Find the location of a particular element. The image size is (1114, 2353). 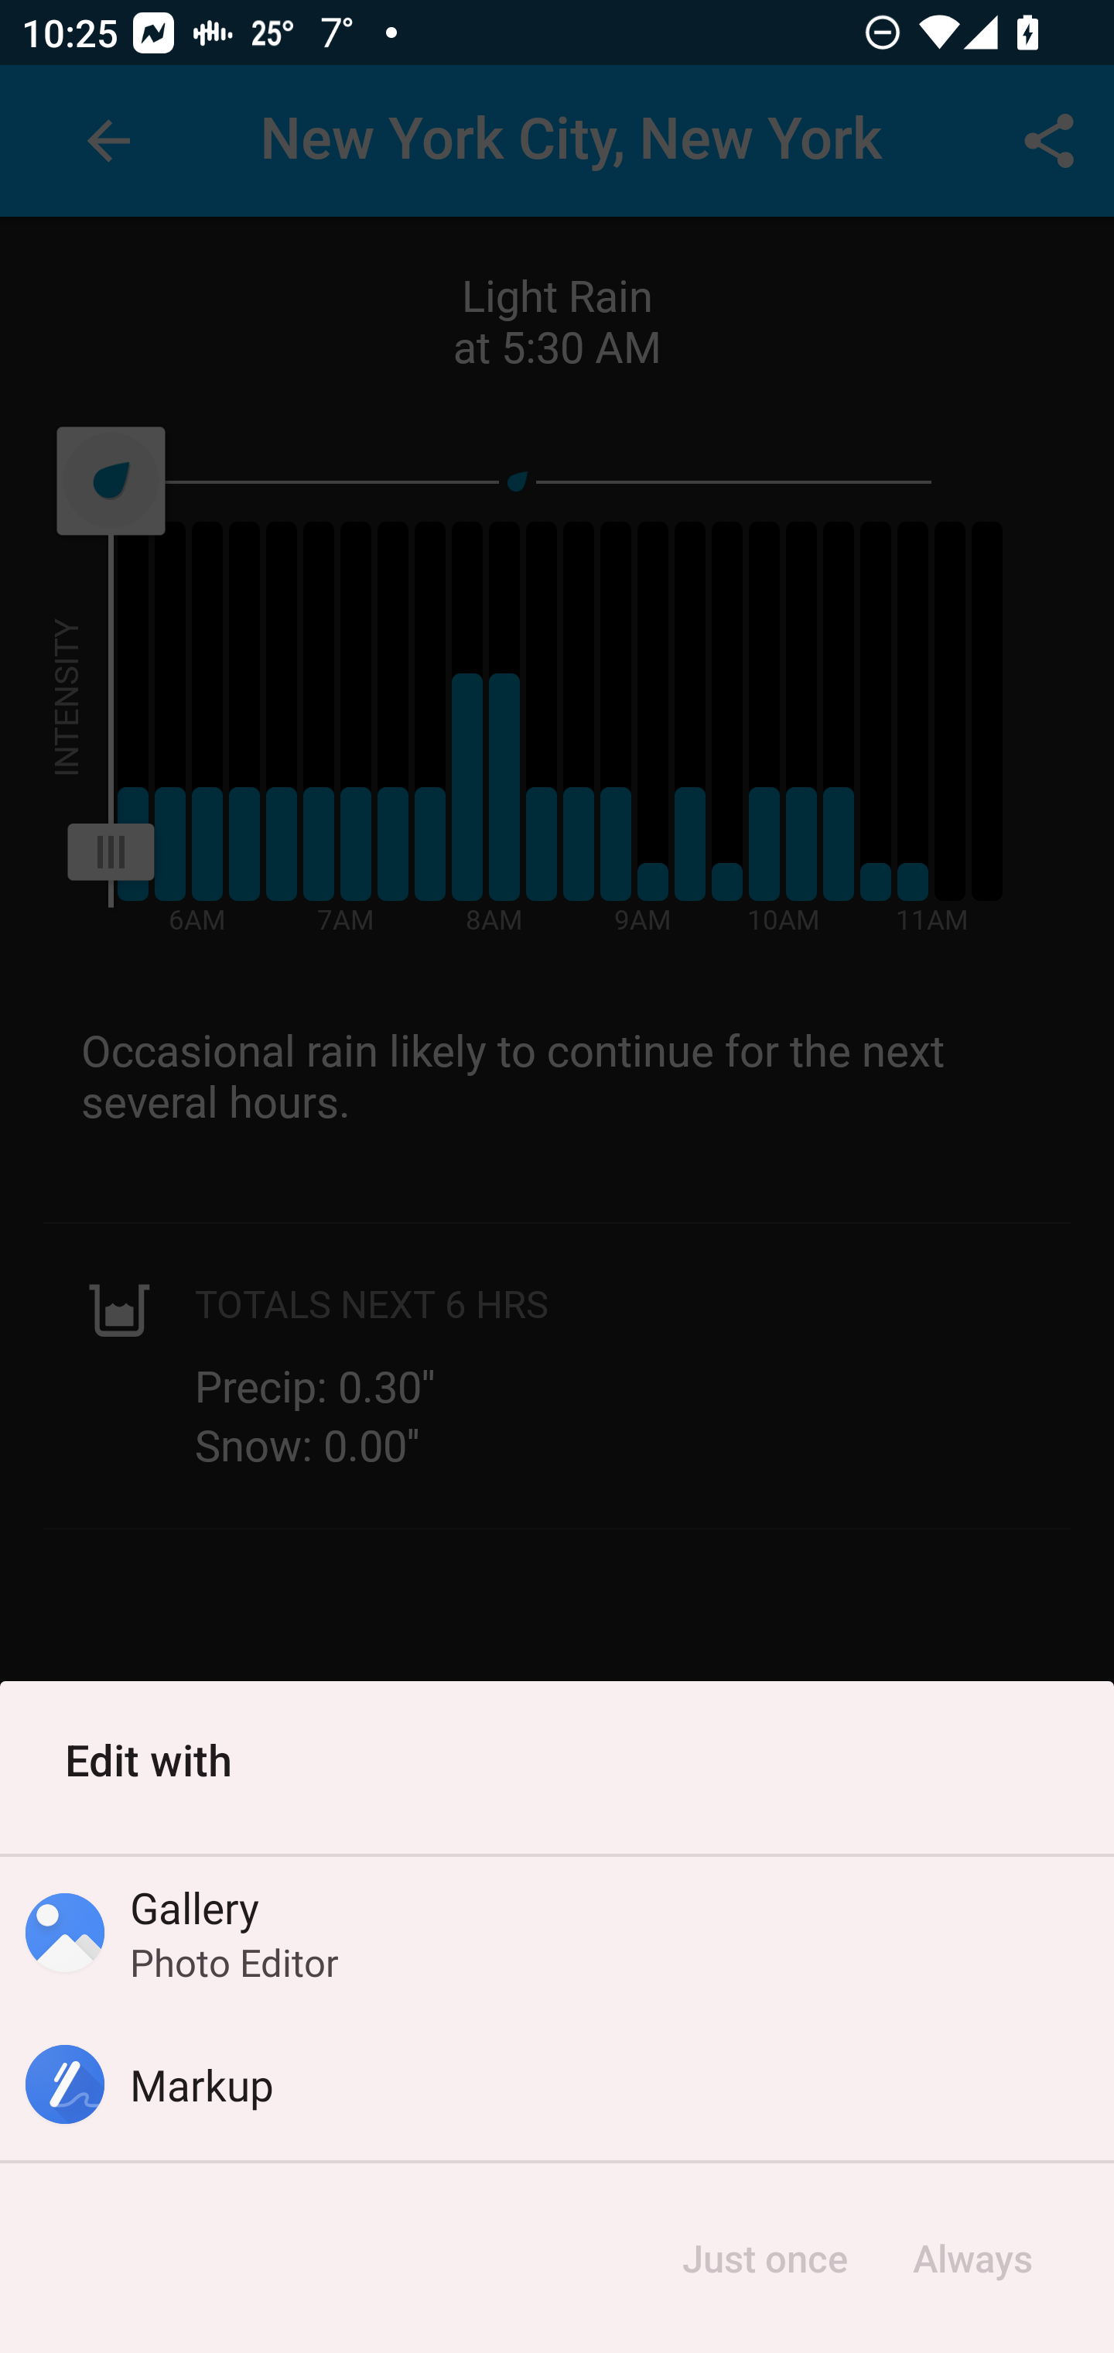

Always is located at coordinates (972, 2259).